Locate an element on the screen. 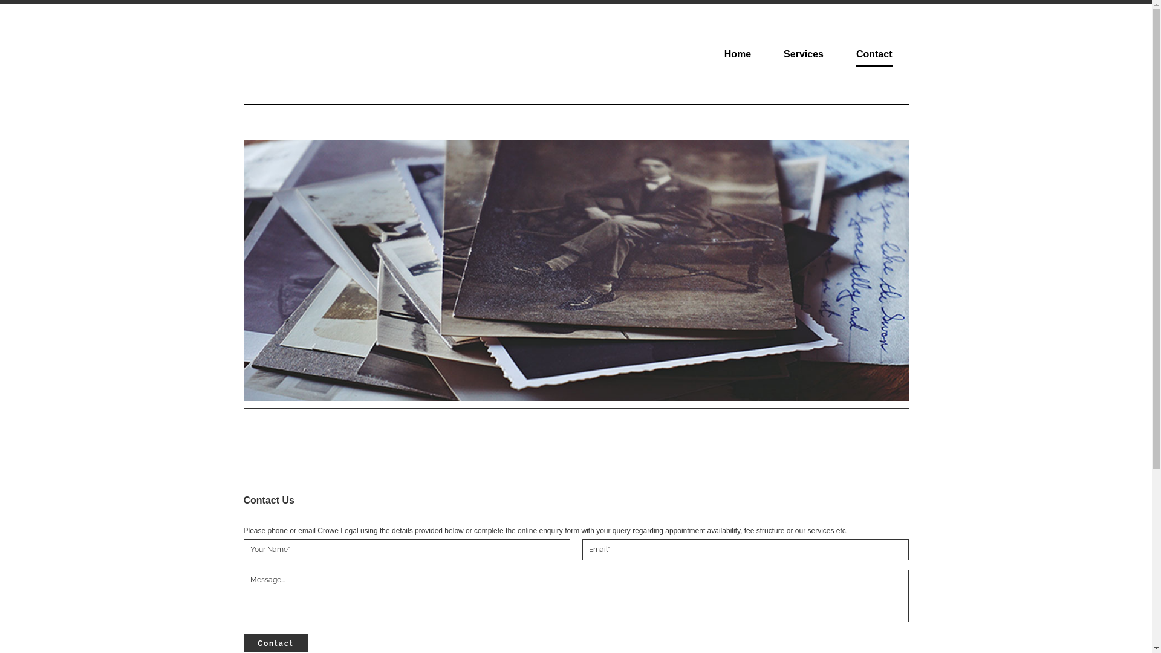 Image resolution: width=1161 pixels, height=653 pixels. Home is located at coordinates (738, 54).